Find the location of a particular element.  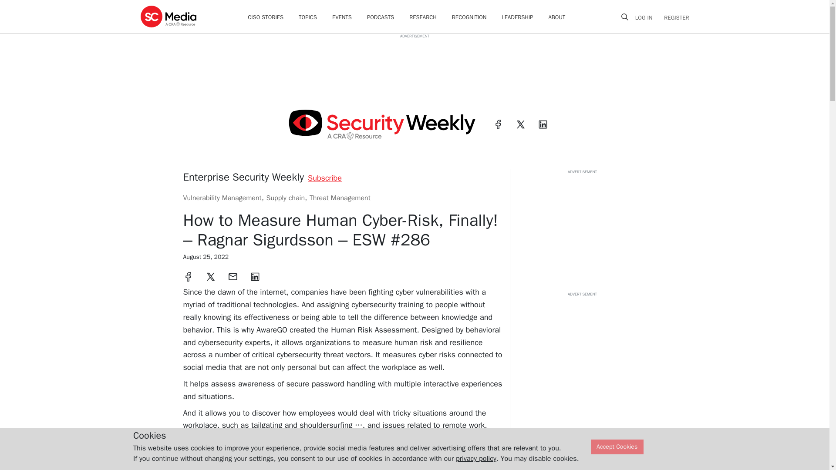

TOPICS is located at coordinates (307, 17).